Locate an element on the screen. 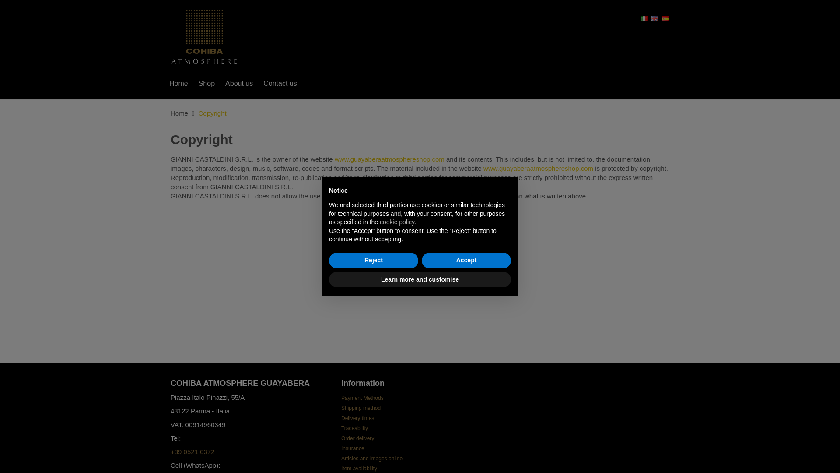  Payment Methods is located at coordinates (362, 398).